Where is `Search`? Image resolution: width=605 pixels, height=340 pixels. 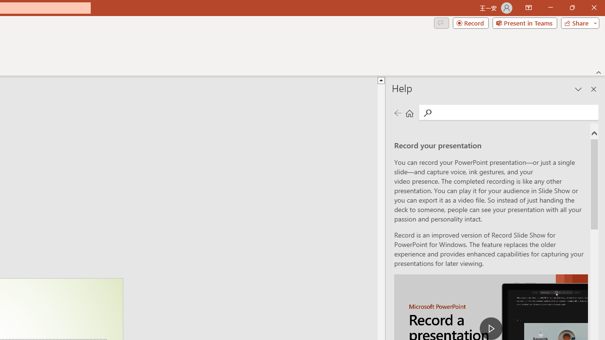
Search is located at coordinates (427, 112).